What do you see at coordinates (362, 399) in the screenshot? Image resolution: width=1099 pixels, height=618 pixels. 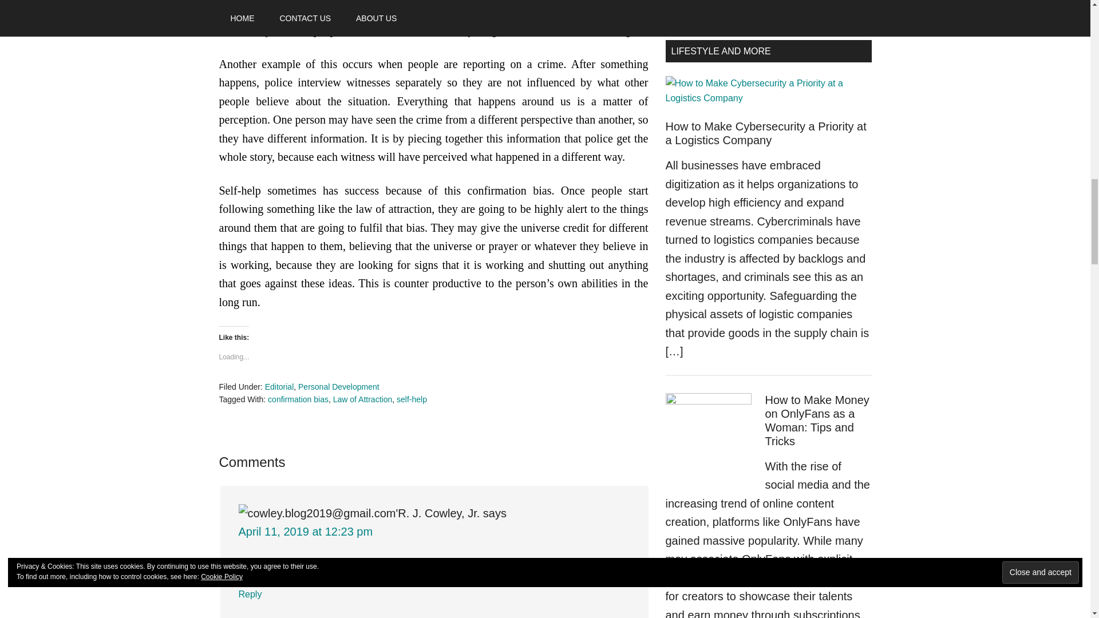 I see `Law of Attraction` at bounding box center [362, 399].